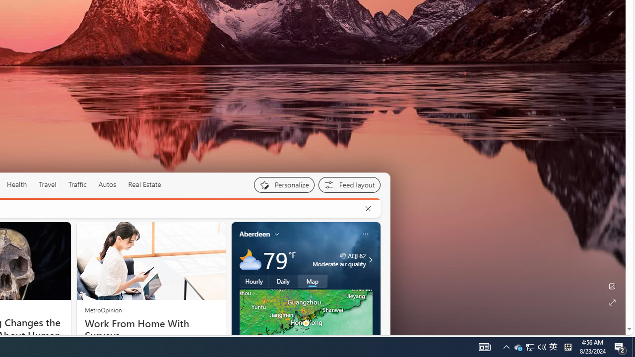 The image size is (635, 357). Describe the element at coordinates (365, 234) in the screenshot. I see `Class: icon-img` at that location.